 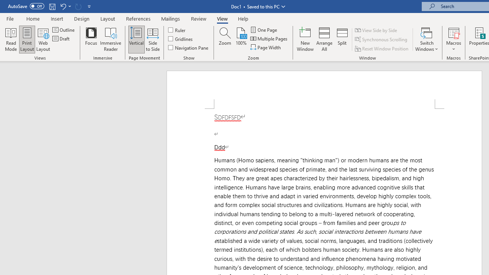 I want to click on View Macros, so click(x=454, y=32).